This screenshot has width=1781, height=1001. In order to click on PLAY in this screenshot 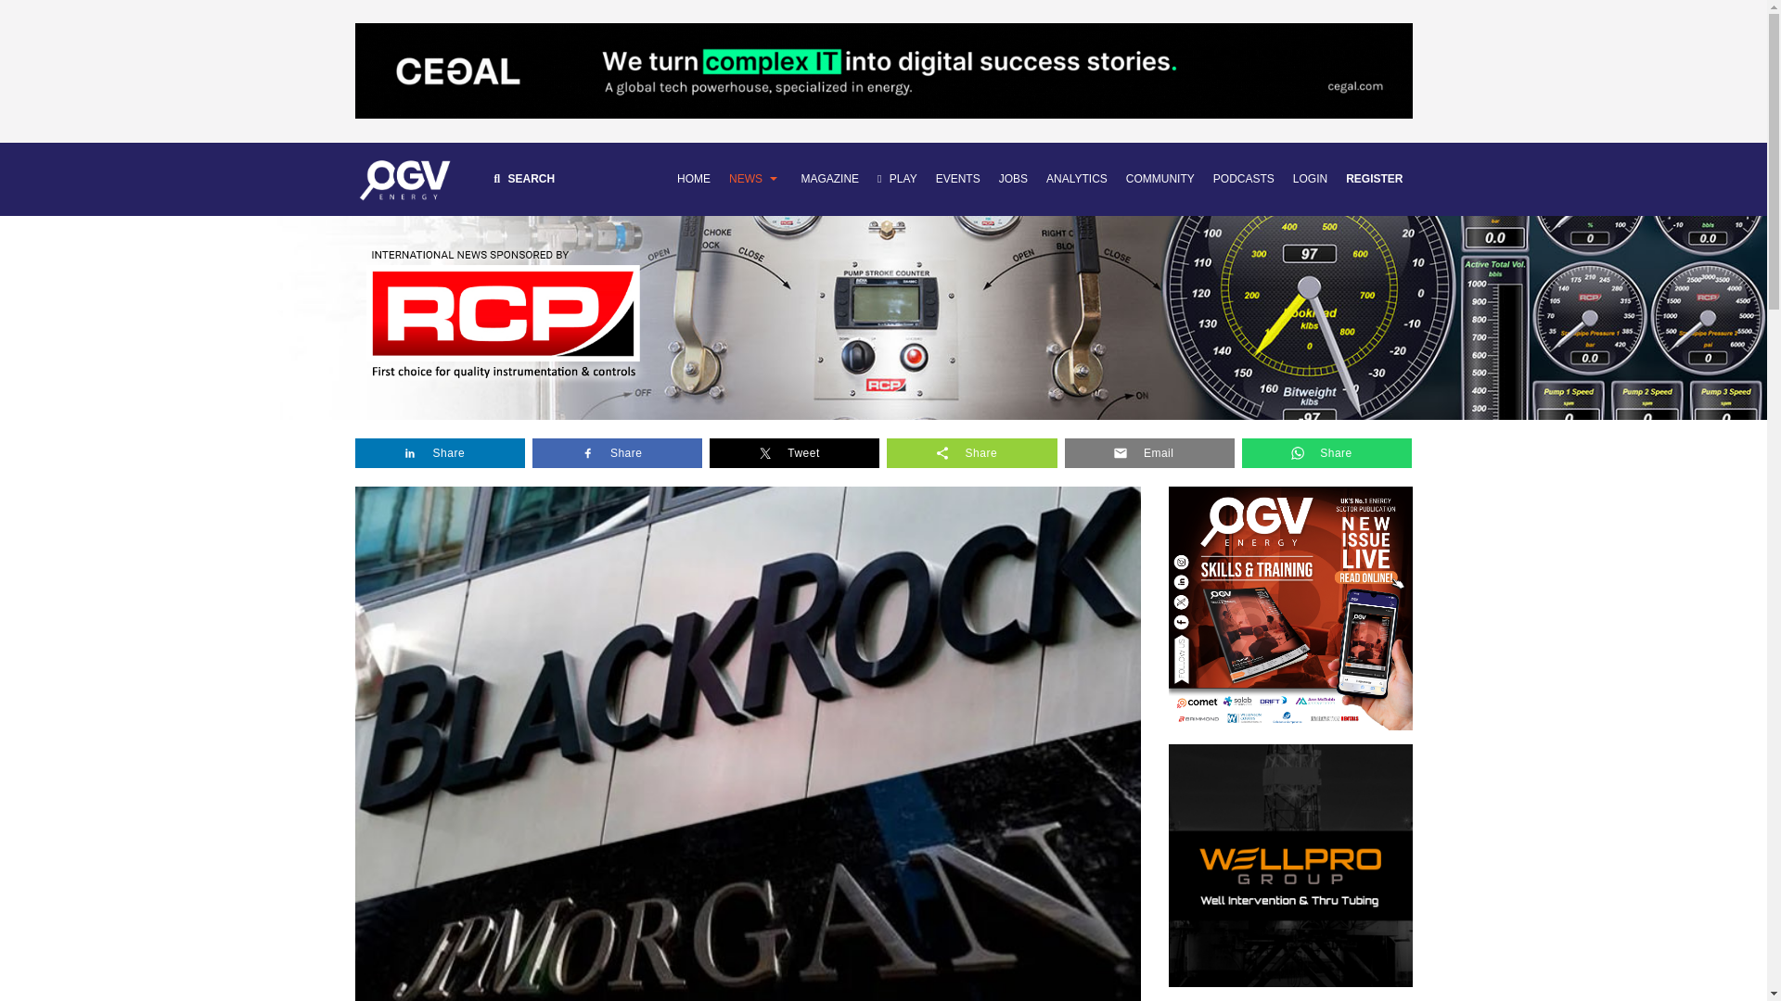, I will do `click(897, 180)`.